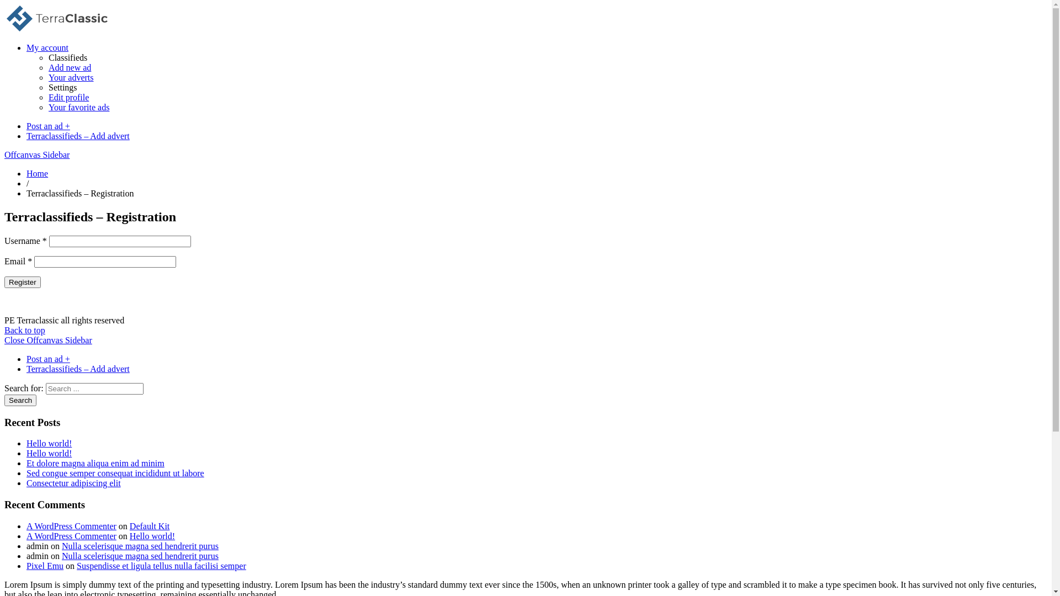  I want to click on Your adverts, so click(71, 77).